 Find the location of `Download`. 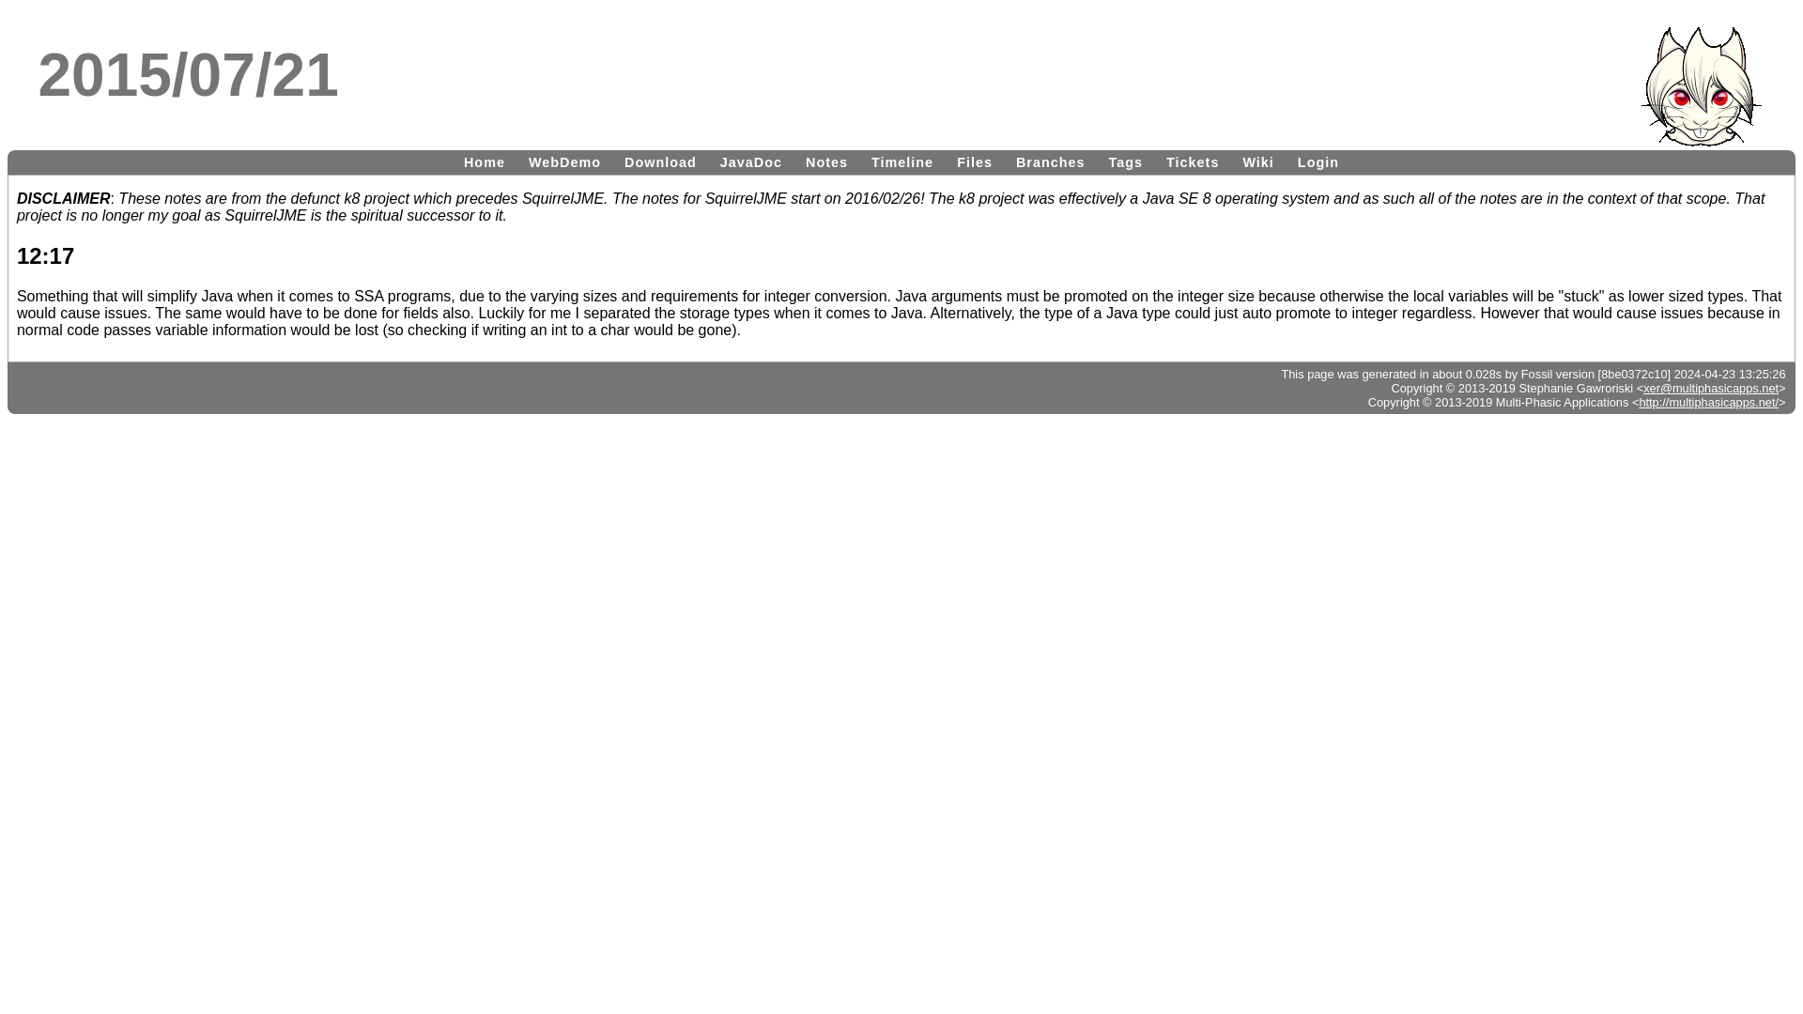

Download is located at coordinates (660, 161).